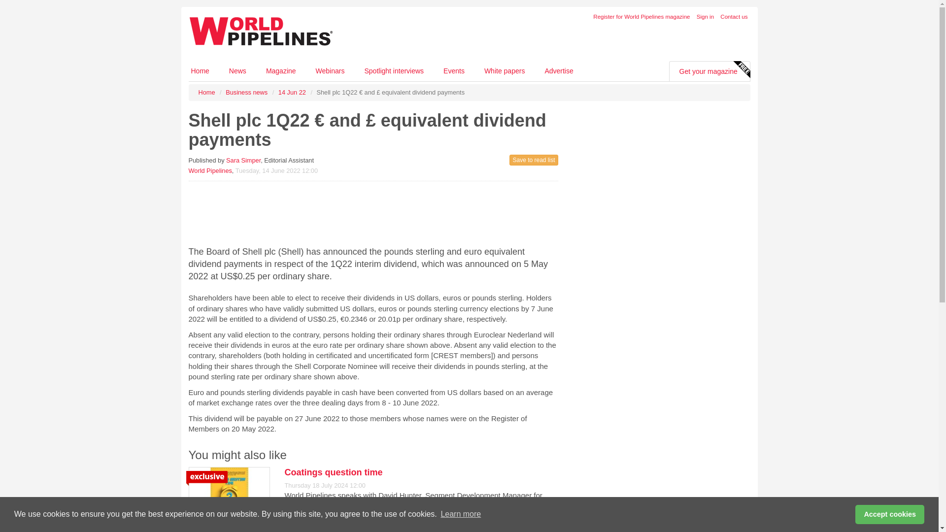 This screenshot has height=532, width=946. Describe the element at coordinates (243, 160) in the screenshot. I see `Sara Simper` at that location.